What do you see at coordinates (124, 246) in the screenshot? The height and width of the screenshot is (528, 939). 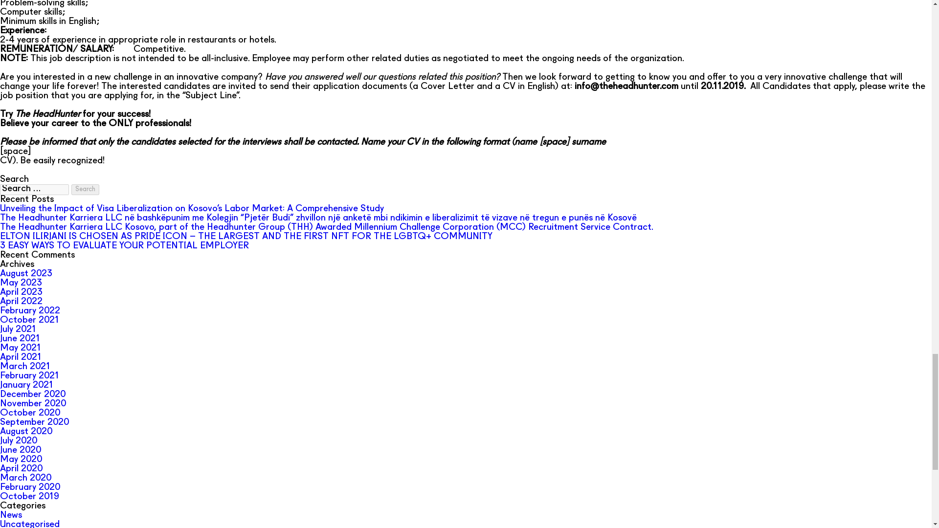 I see `3 EASY WAYS TO EVALUATE YOUR POTENTIAL EMPLOYER` at bounding box center [124, 246].